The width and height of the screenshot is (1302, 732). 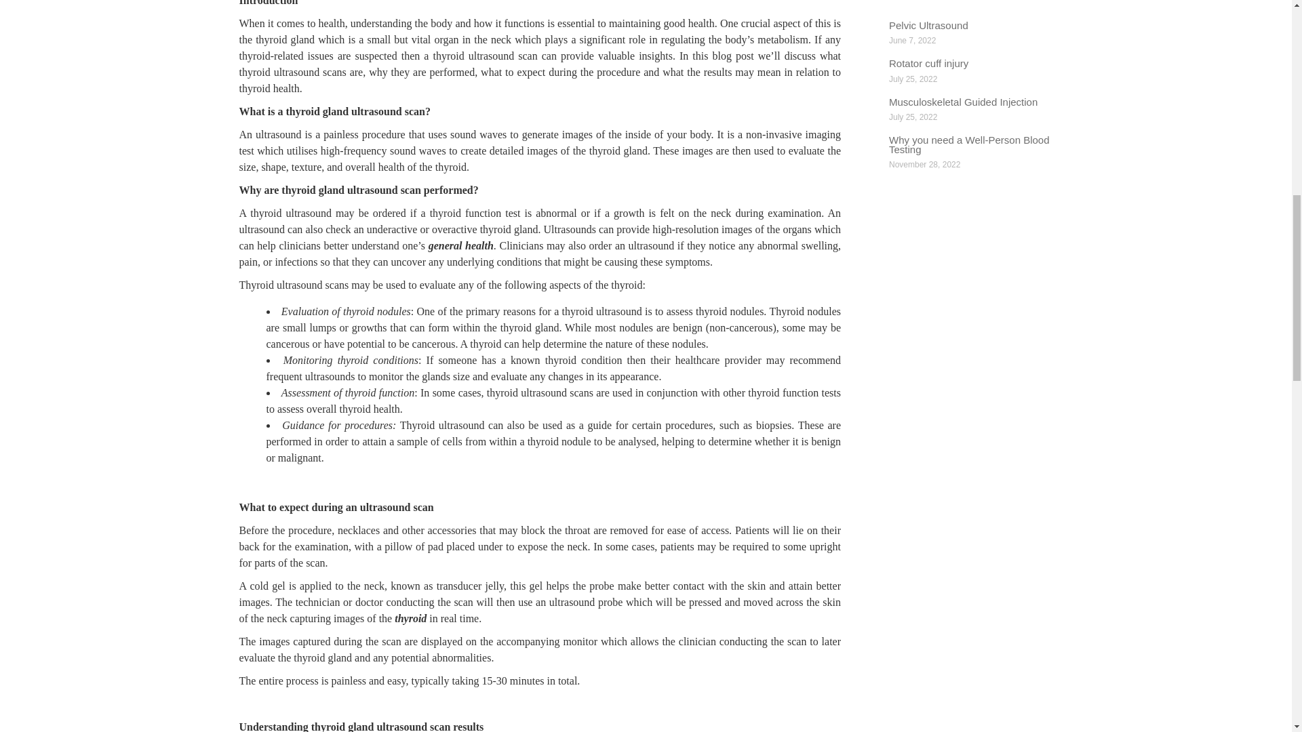 What do you see at coordinates (963, 102) in the screenshot?
I see `Musculoskeletal Guided Injection` at bounding box center [963, 102].